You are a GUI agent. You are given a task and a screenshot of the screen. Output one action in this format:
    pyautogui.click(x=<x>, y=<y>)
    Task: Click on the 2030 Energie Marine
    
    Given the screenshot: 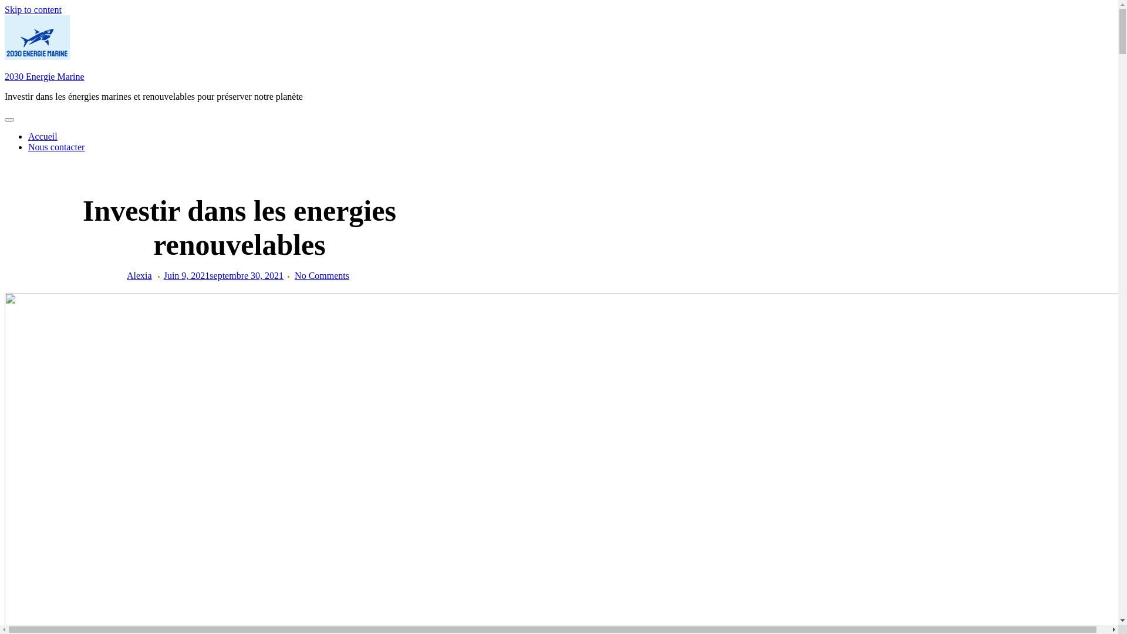 What is the action you would take?
    pyautogui.click(x=45, y=76)
    